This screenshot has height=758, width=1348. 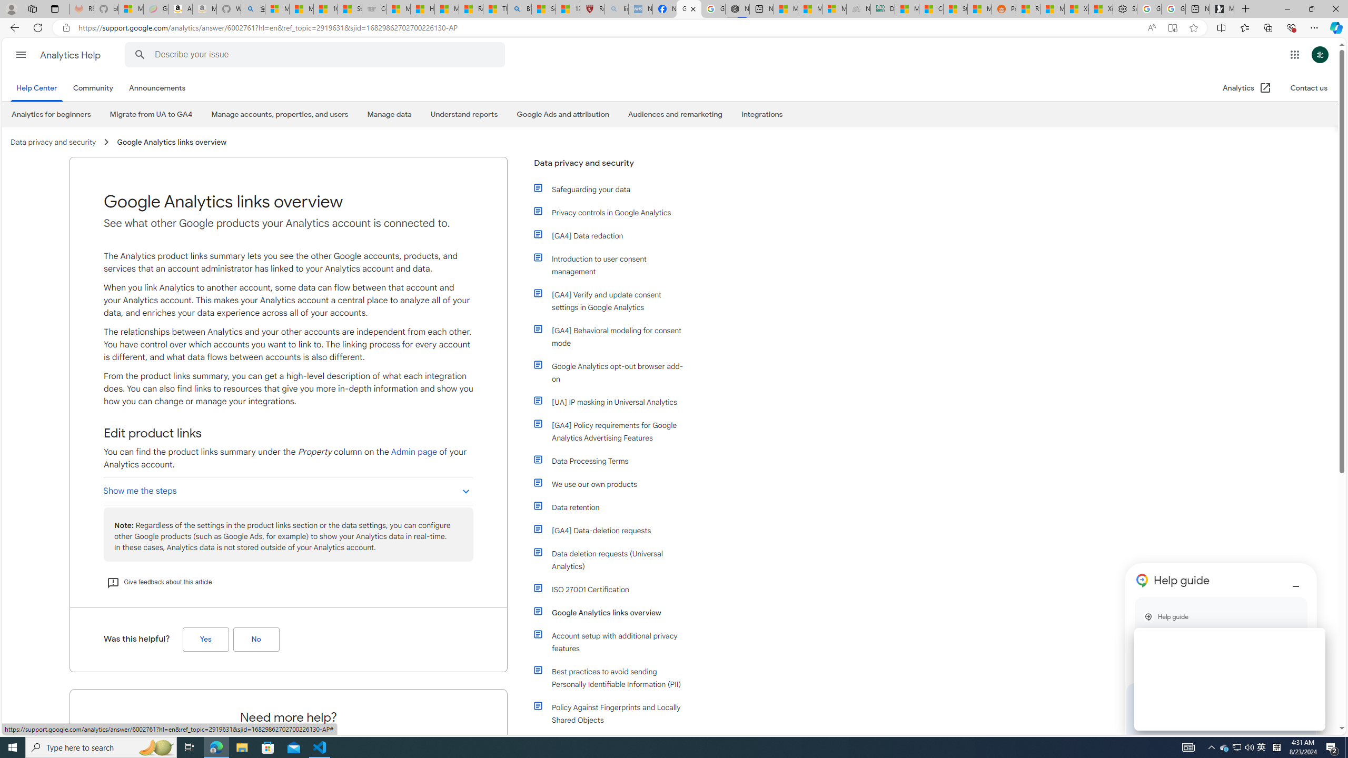 What do you see at coordinates (610, 713) in the screenshot?
I see `Policy Against Fingerprints and Locally Shared Objects` at bounding box center [610, 713].